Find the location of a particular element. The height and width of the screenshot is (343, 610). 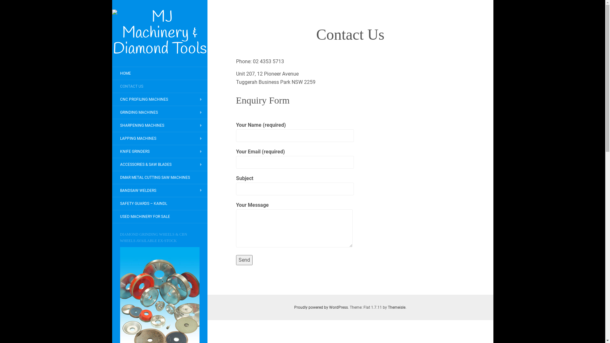

LAPPING MACHINES is located at coordinates (138, 138).